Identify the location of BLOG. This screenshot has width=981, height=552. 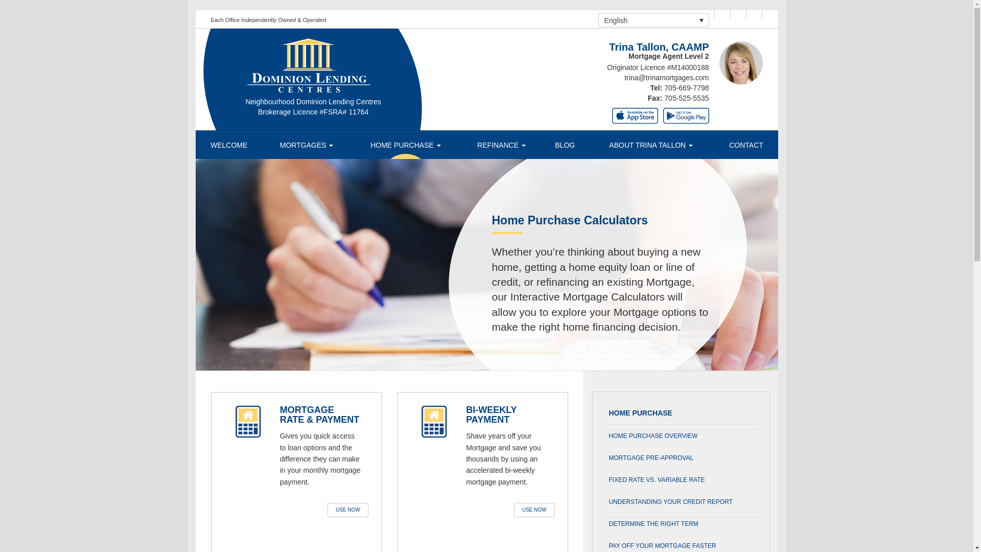
(565, 145).